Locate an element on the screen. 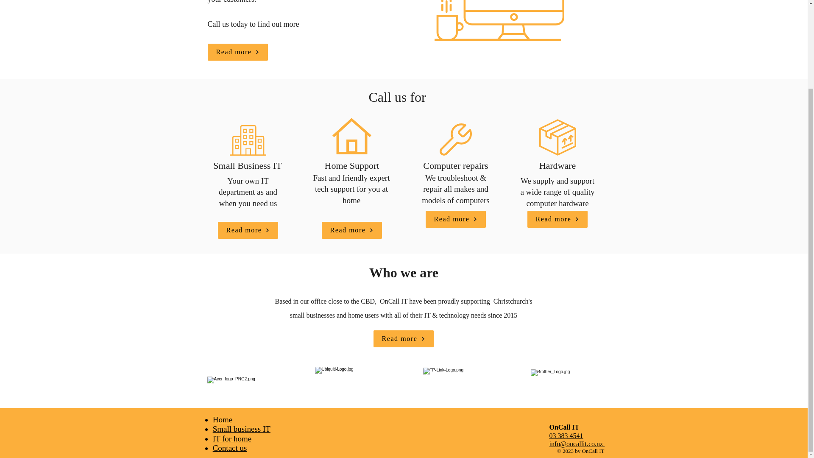 The width and height of the screenshot is (814, 458). Read more is located at coordinates (248, 230).